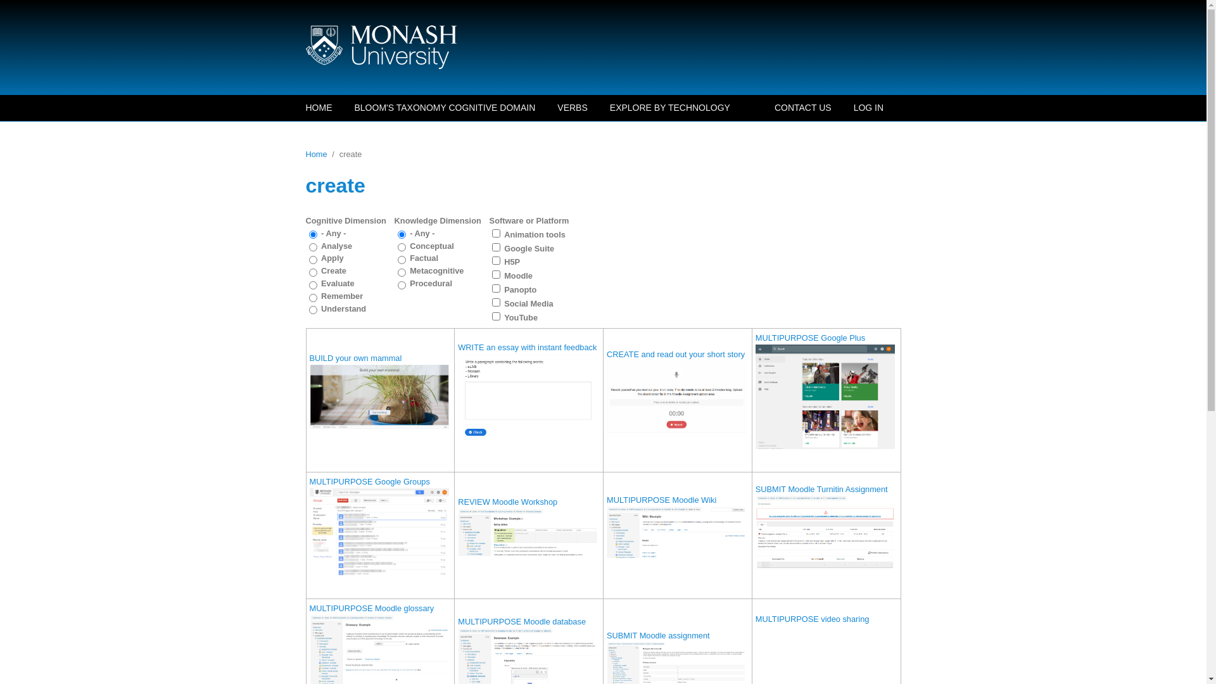 Image resolution: width=1216 pixels, height=684 pixels. Describe the element at coordinates (811, 338) in the screenshot. I see `MULTIPURPOSE Google Plus` at that location.